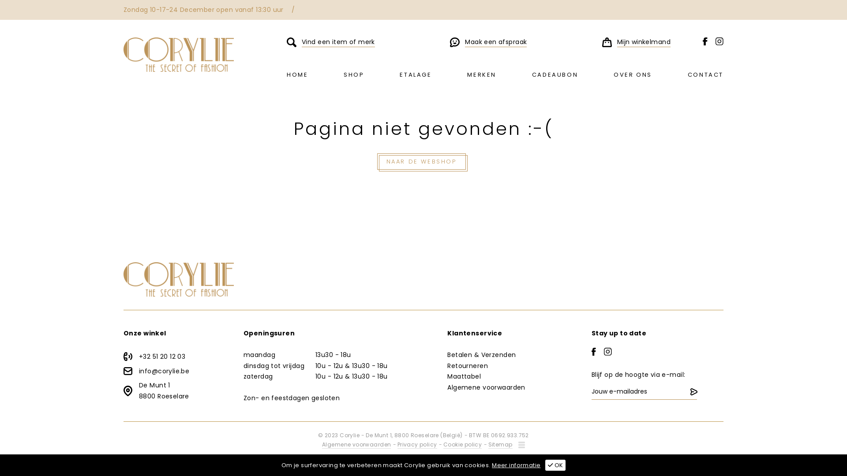  I want to click on De Munt 1
8800 Roeselare, so click(177, 390).